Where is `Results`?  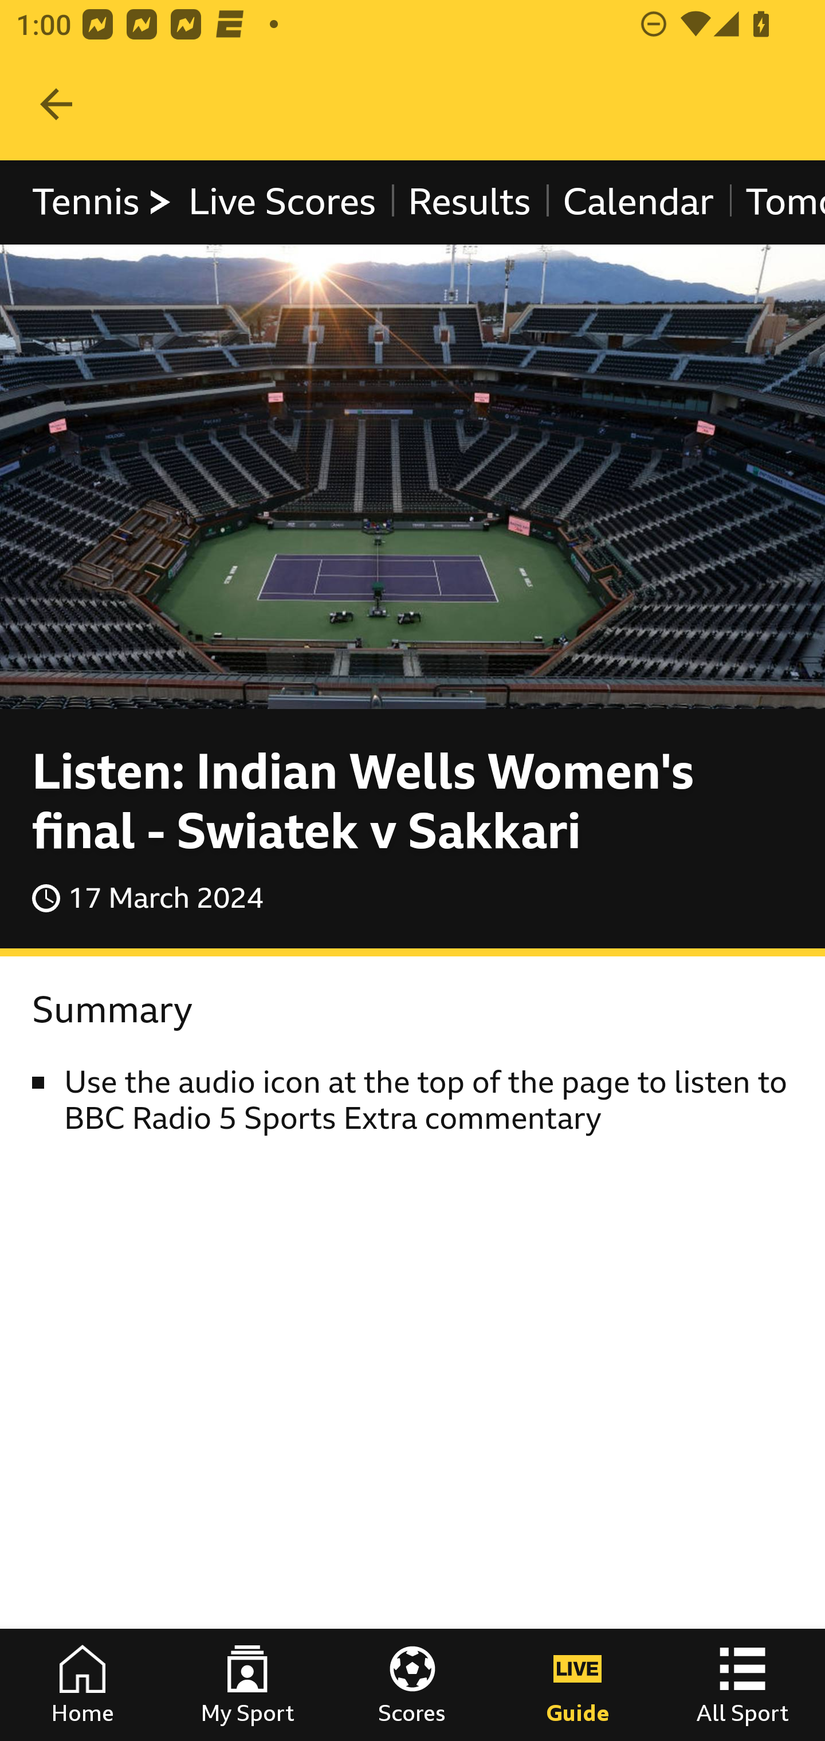 Results is located at coordinates (469, 202).